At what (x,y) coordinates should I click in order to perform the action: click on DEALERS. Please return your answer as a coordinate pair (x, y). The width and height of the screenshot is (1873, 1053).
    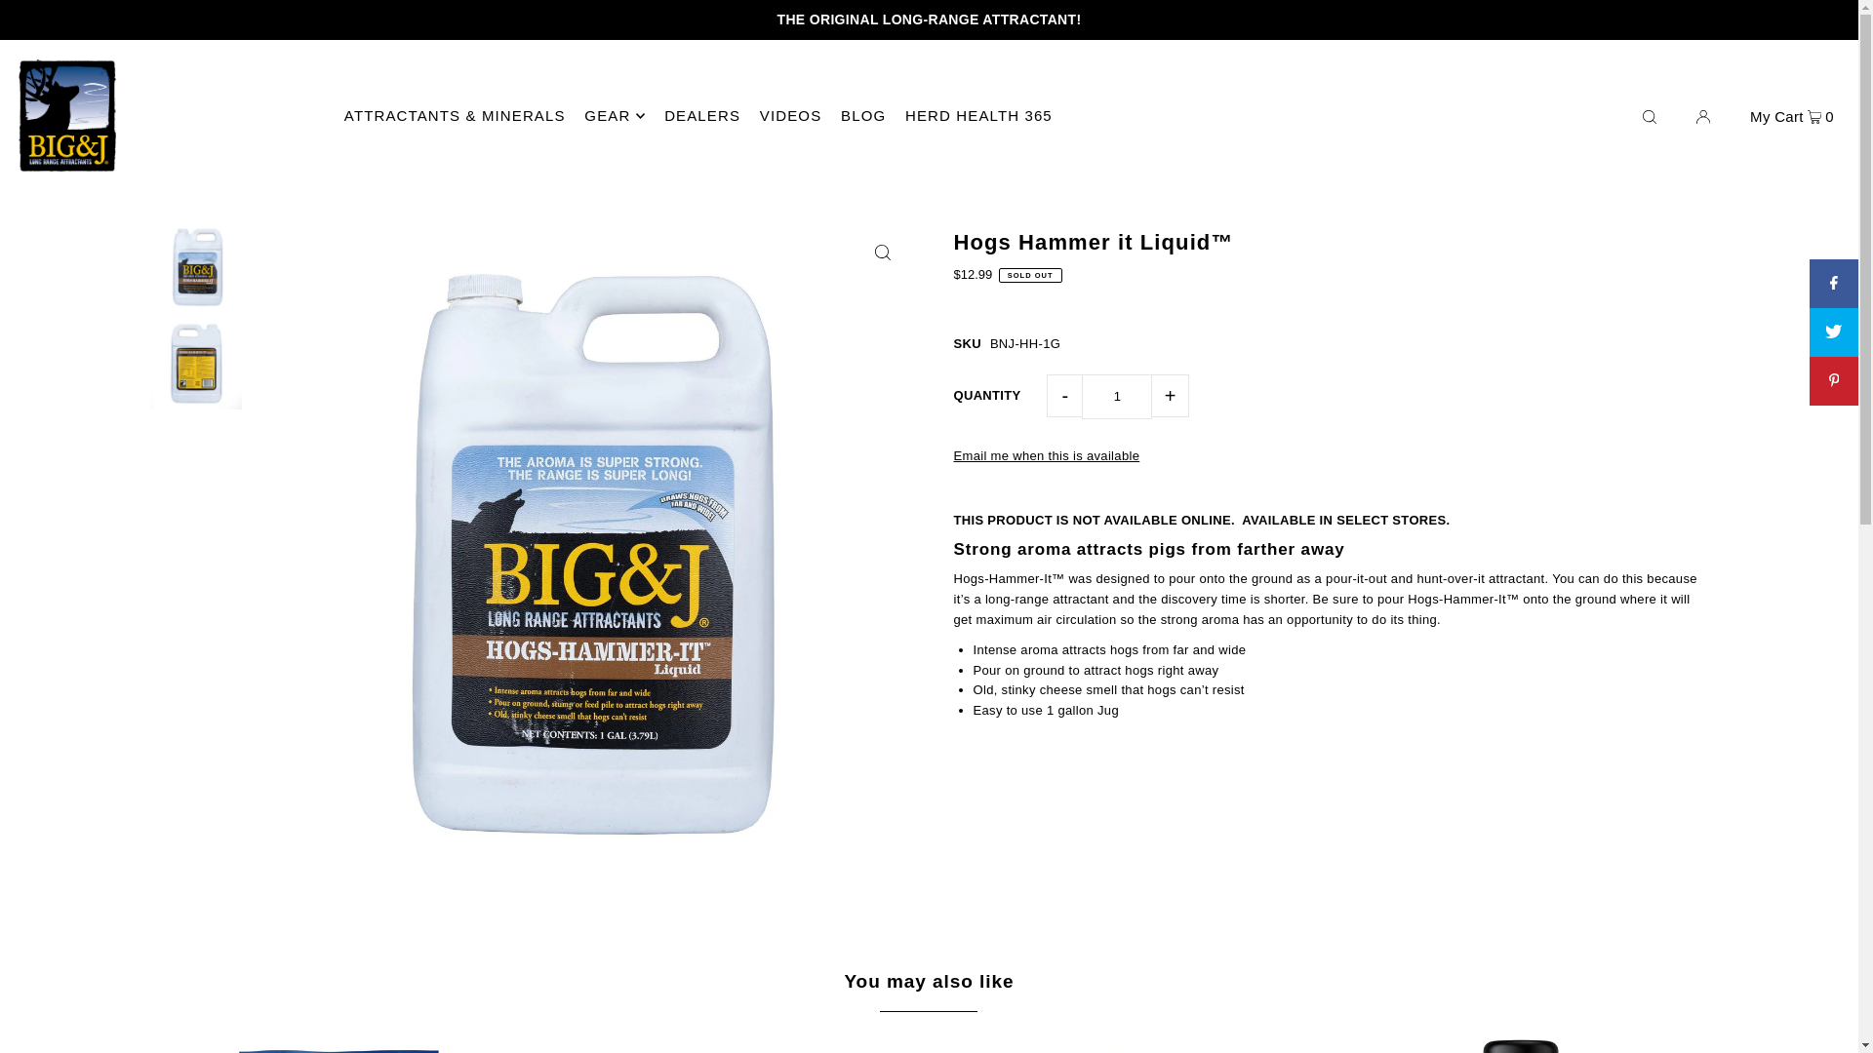
    Looking at the image, I should click on (702, 115).